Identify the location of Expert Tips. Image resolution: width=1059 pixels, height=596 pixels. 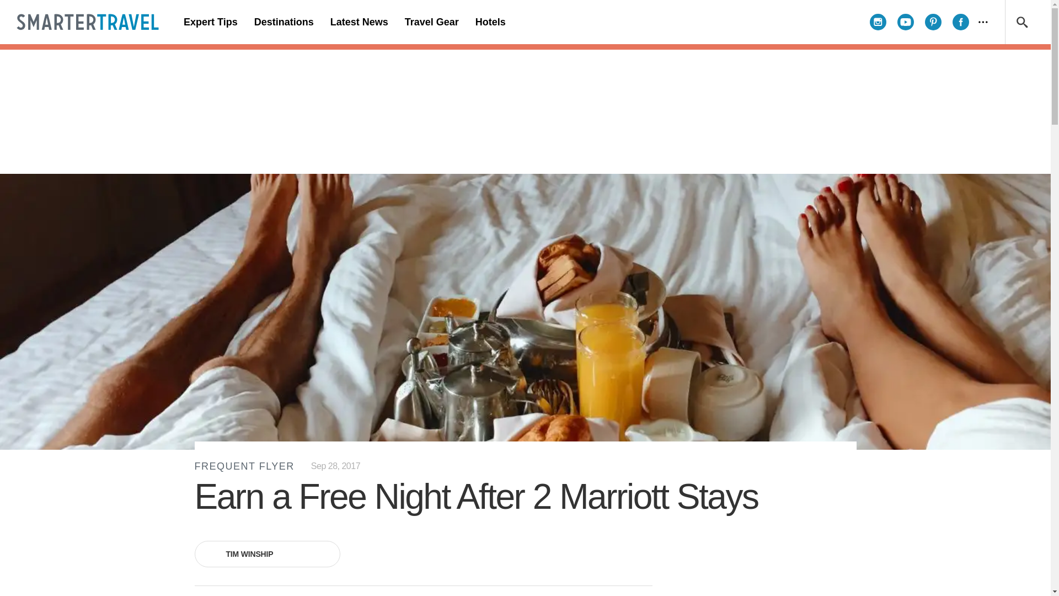
(211, 22).